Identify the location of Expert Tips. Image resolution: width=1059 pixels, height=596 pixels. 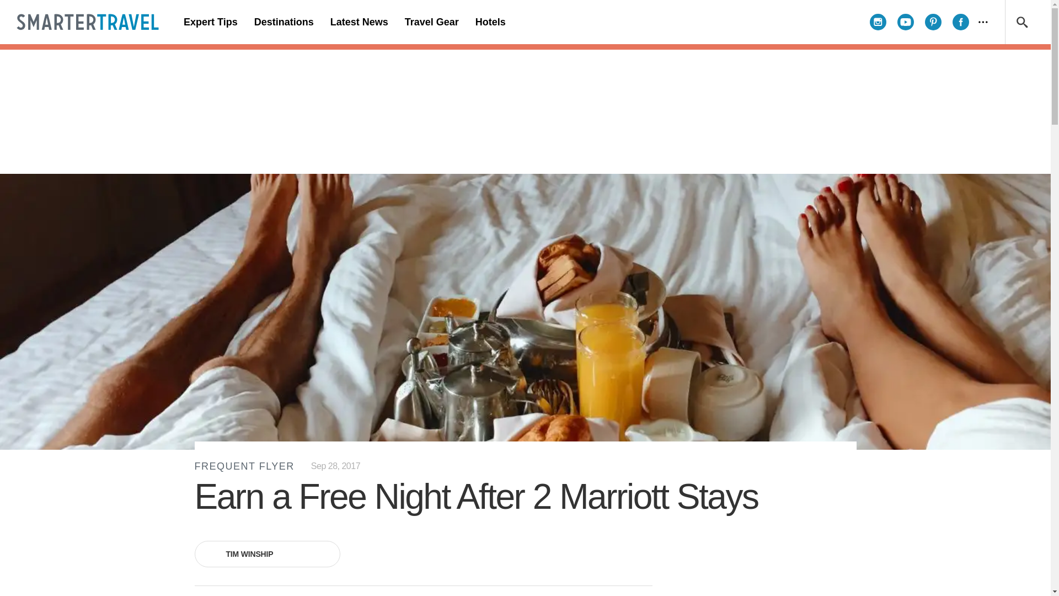
(211, 22).